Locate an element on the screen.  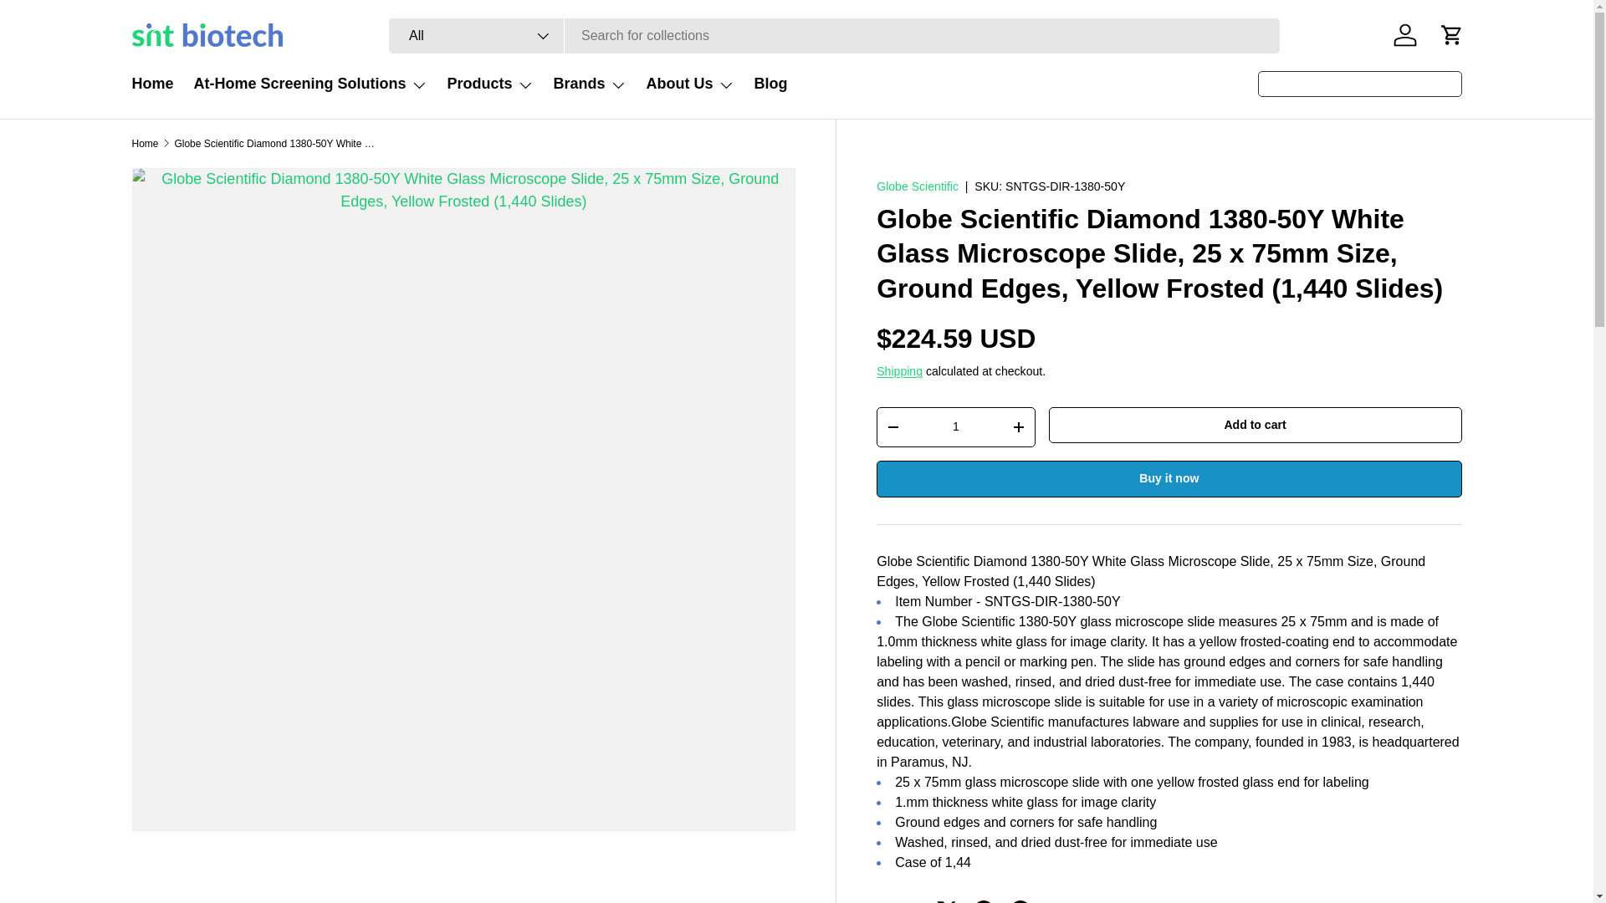
Home is located at coordinates (152, 84).